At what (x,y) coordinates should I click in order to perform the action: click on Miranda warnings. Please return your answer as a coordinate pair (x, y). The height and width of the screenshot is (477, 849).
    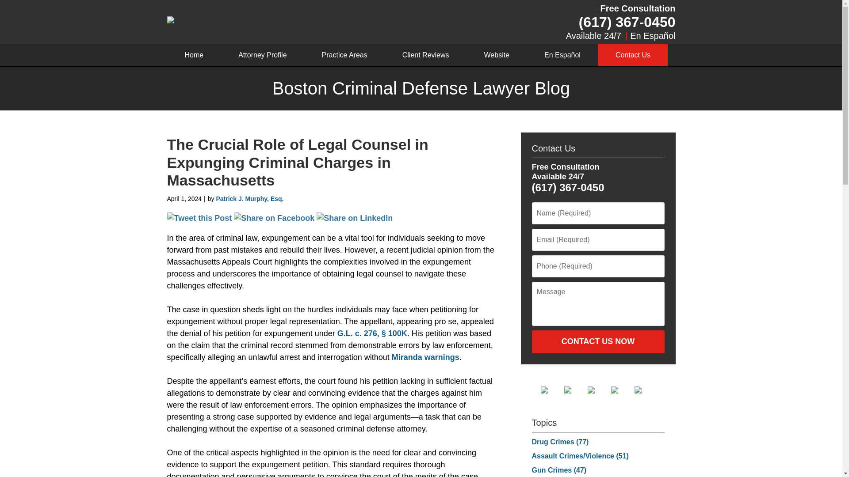
    Looking at the image, I should click on (425, 357).